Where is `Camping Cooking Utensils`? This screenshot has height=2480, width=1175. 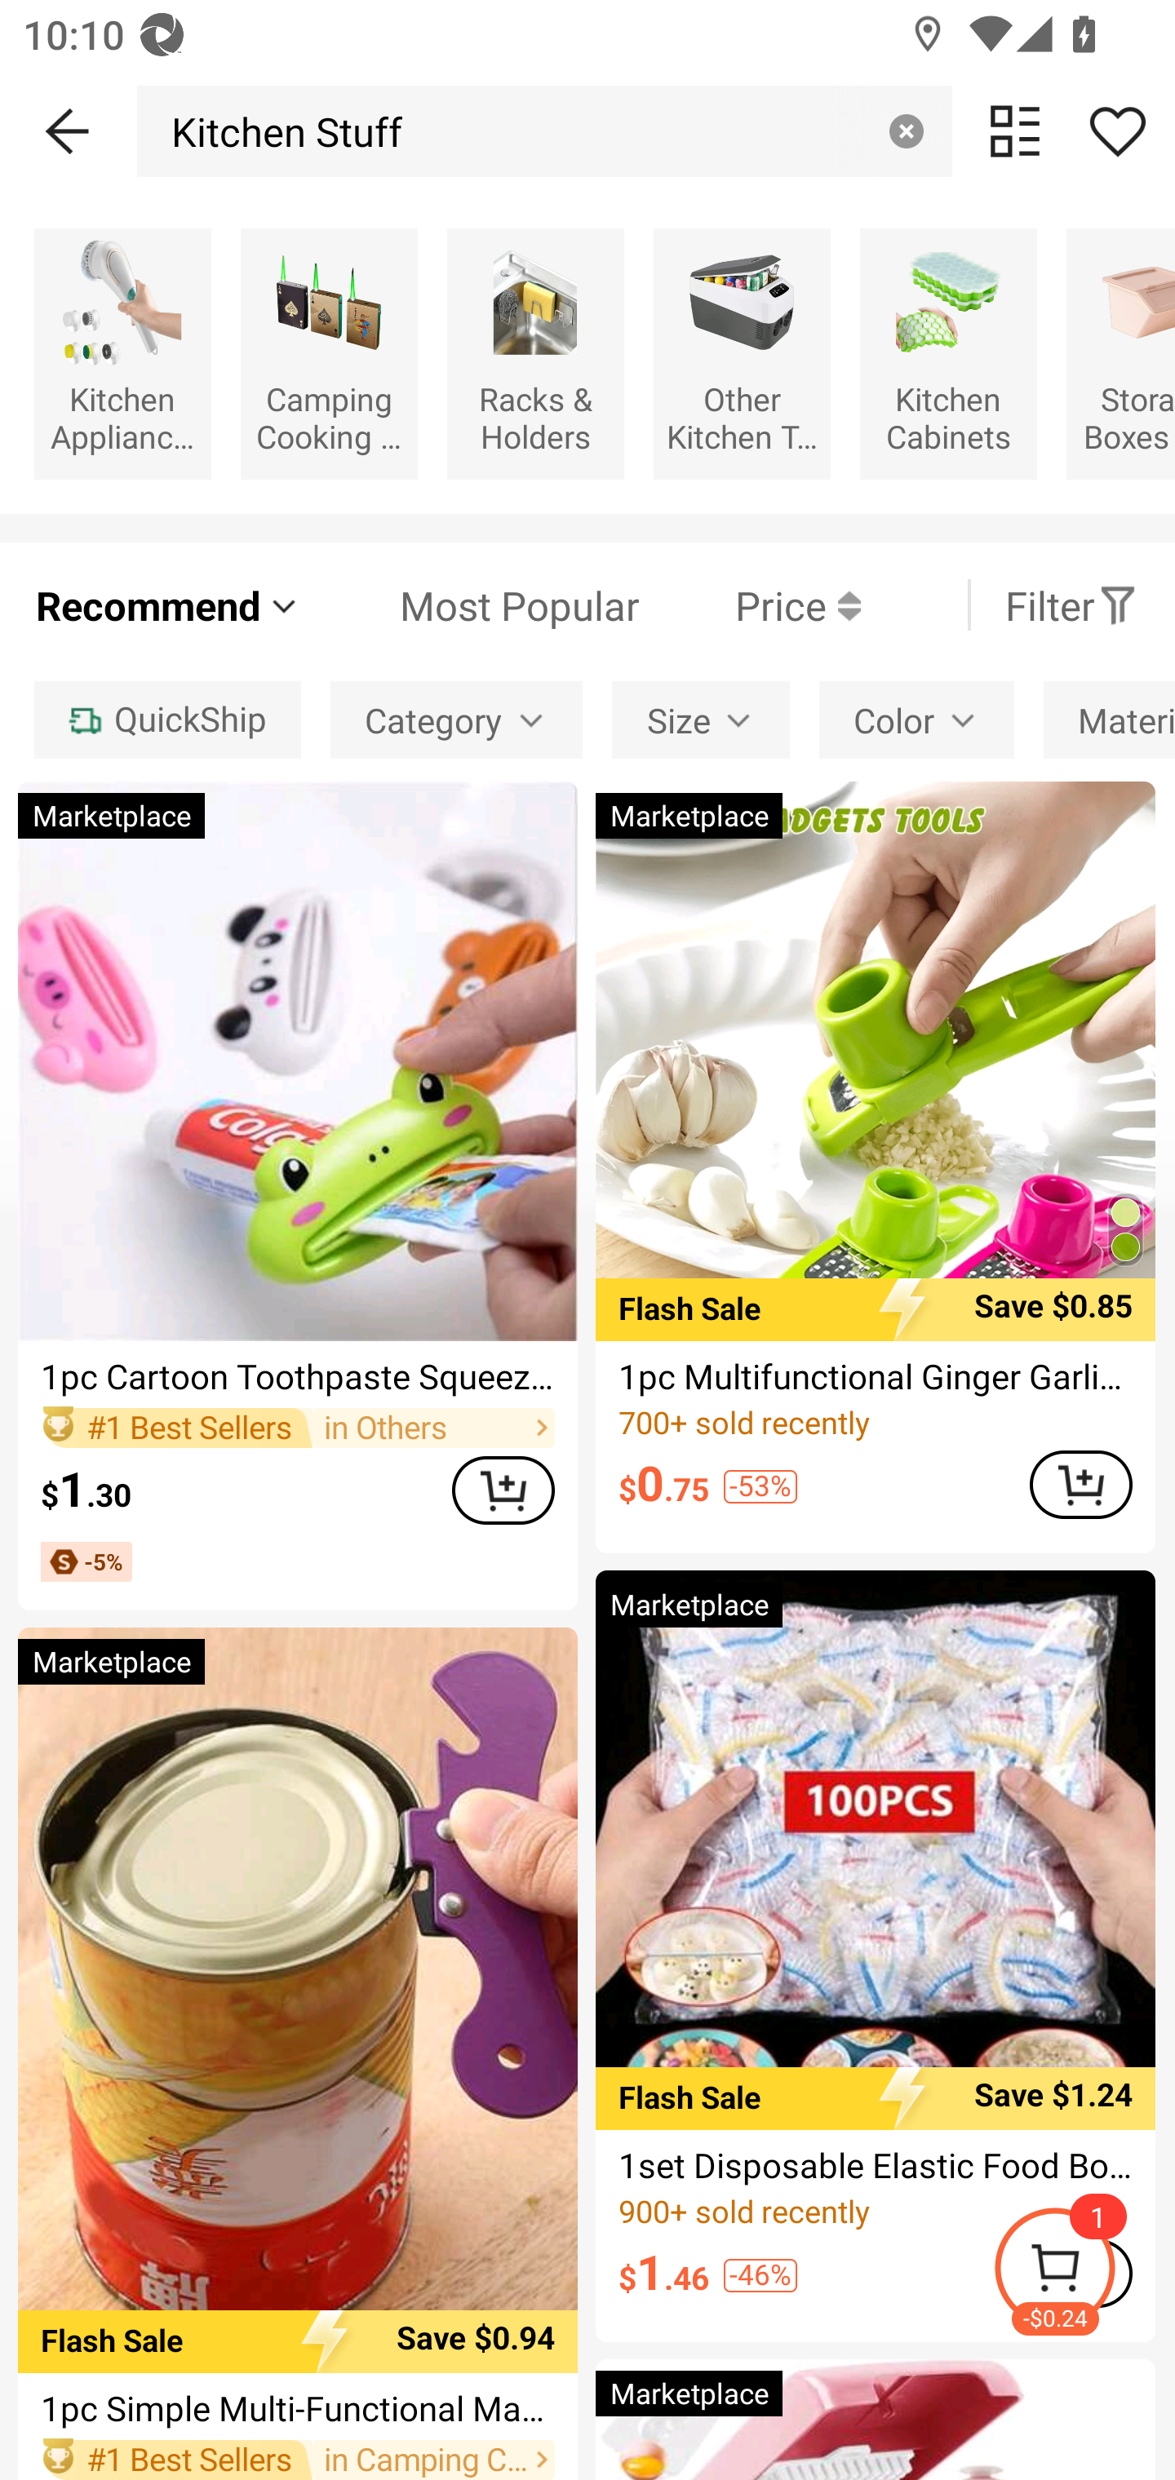
Camping Cooking Utensils is located at coordinates (330, 352).